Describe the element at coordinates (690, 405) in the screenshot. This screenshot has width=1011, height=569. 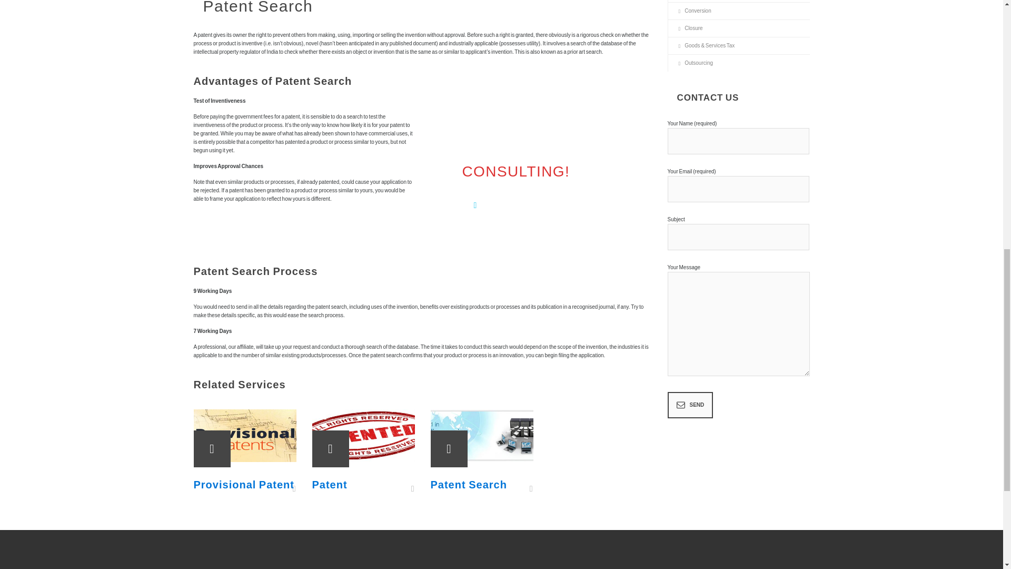
I see `Send` at that location.